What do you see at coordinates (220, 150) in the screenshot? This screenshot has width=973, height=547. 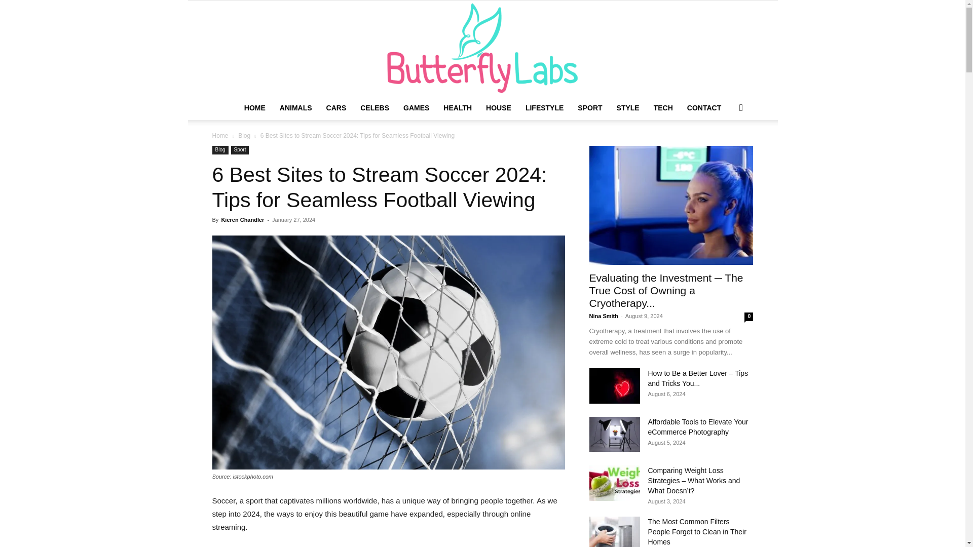 I see `Blog` at bounding box center [220, 150].